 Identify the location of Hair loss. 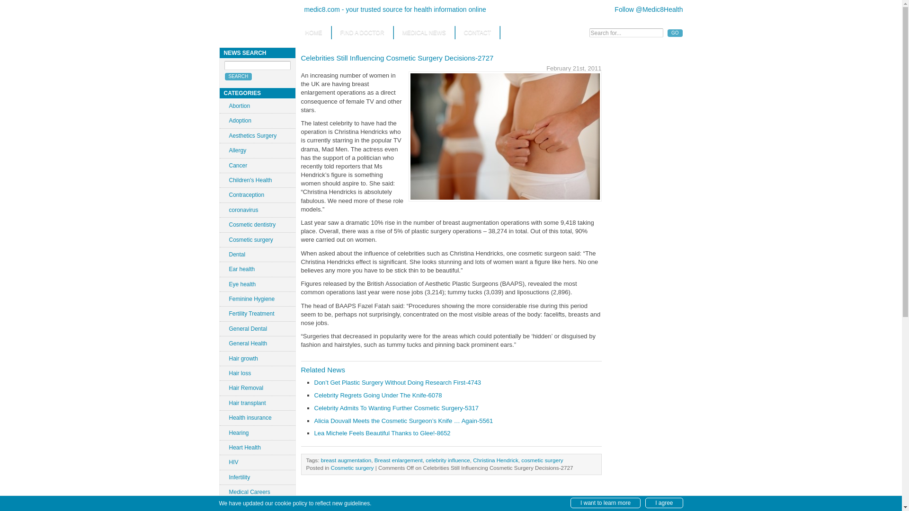
(258, 373).